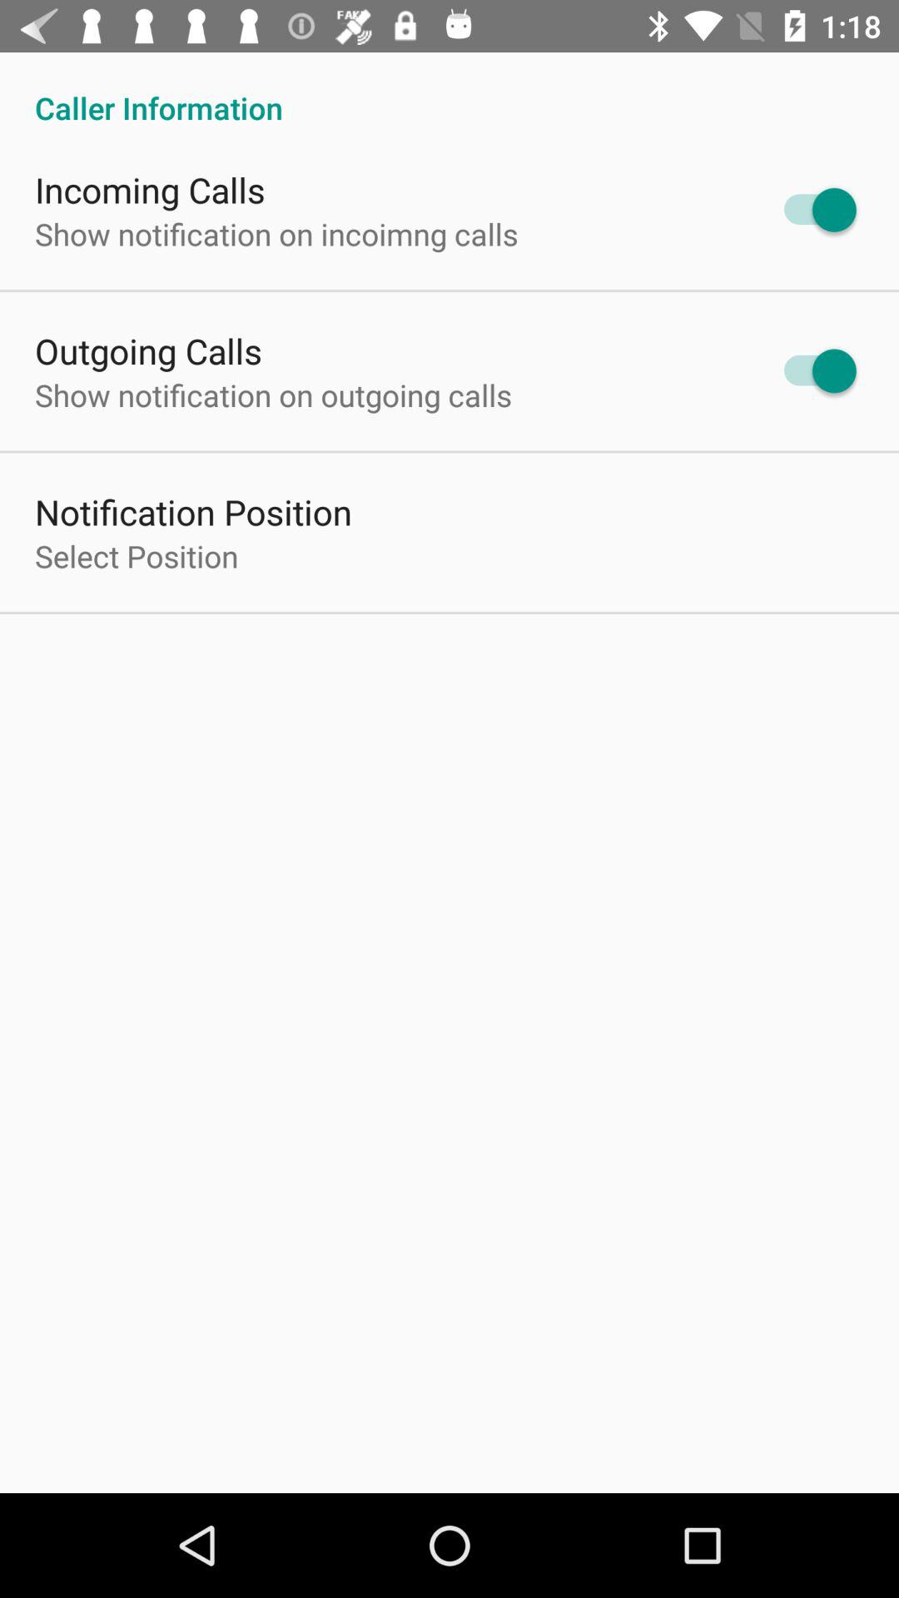 The width and height of the screenshot is (899, 1598). What do you see at coordinates (449, 90) in the screenshot?
I see `scroll until caller information app` at bounding box center [449, 90].